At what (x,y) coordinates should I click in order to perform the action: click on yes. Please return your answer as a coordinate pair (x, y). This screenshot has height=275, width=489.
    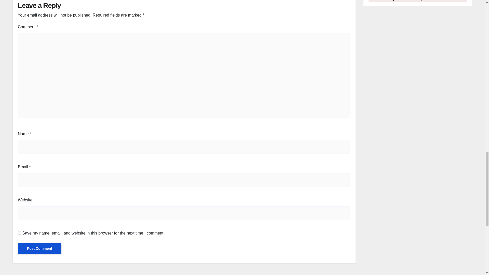
    Looking at the image, I should click on (19, 233).